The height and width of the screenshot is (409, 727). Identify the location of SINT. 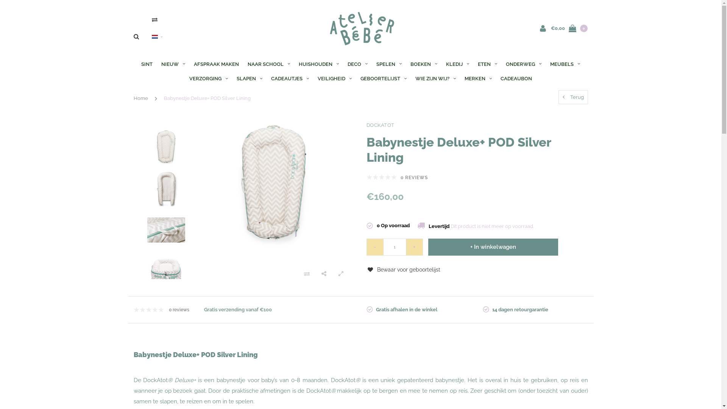
(147, 64).